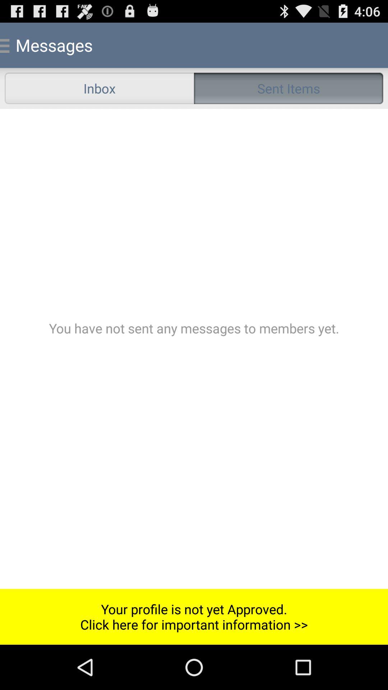 The height and width of the screenshot is (690, 388). Describe the element at coordinates (194, 349) in the screenshot. I see `turn on the icon below the inbox radio button` at that location.